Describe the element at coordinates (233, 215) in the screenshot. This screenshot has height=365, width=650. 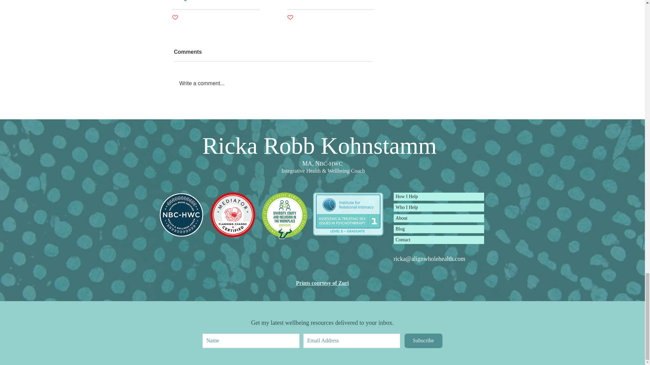
I see `Planin Change Certified` at that location.